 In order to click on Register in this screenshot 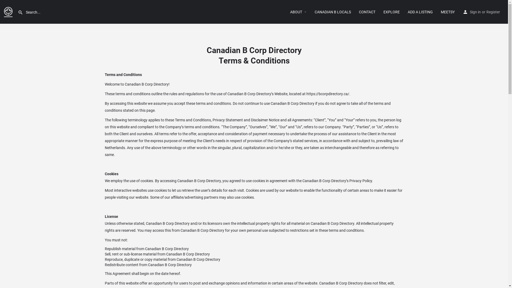, I will do `click(493, 12)`.